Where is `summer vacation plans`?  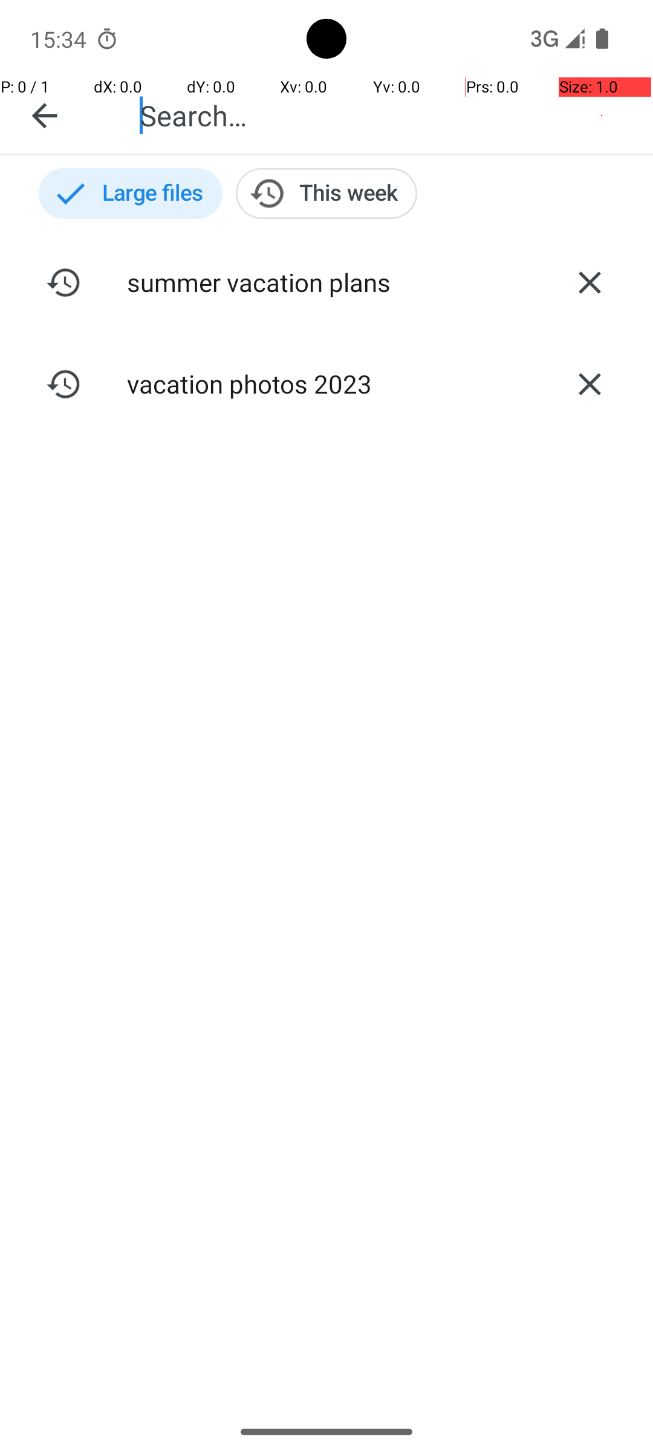 summer vacation plans is located at coordinates (326, 282).